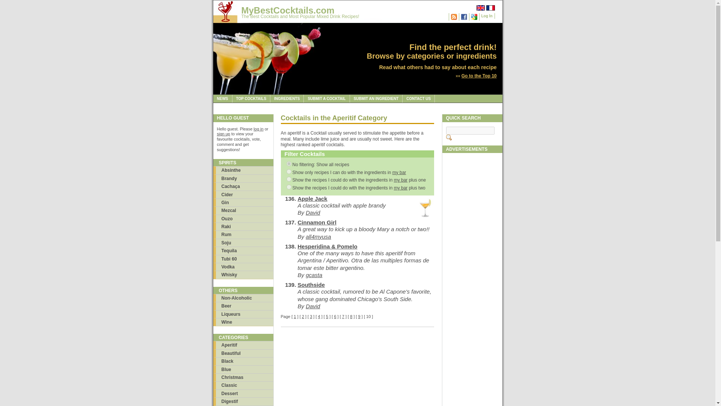 Image resolution: width=721 pixels, height=406 pixels. I want to click on Raki, so click(243, 226).